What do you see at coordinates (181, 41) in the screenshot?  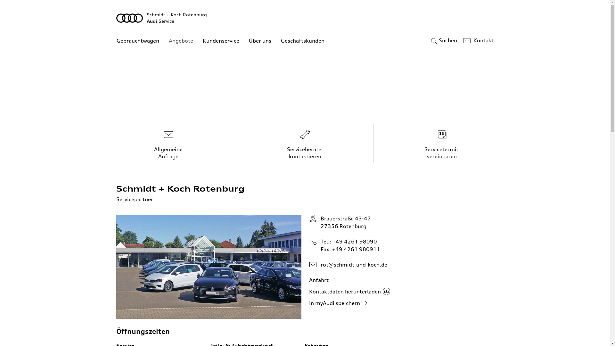 I see `Angebote` at bounding box center [181, 41].